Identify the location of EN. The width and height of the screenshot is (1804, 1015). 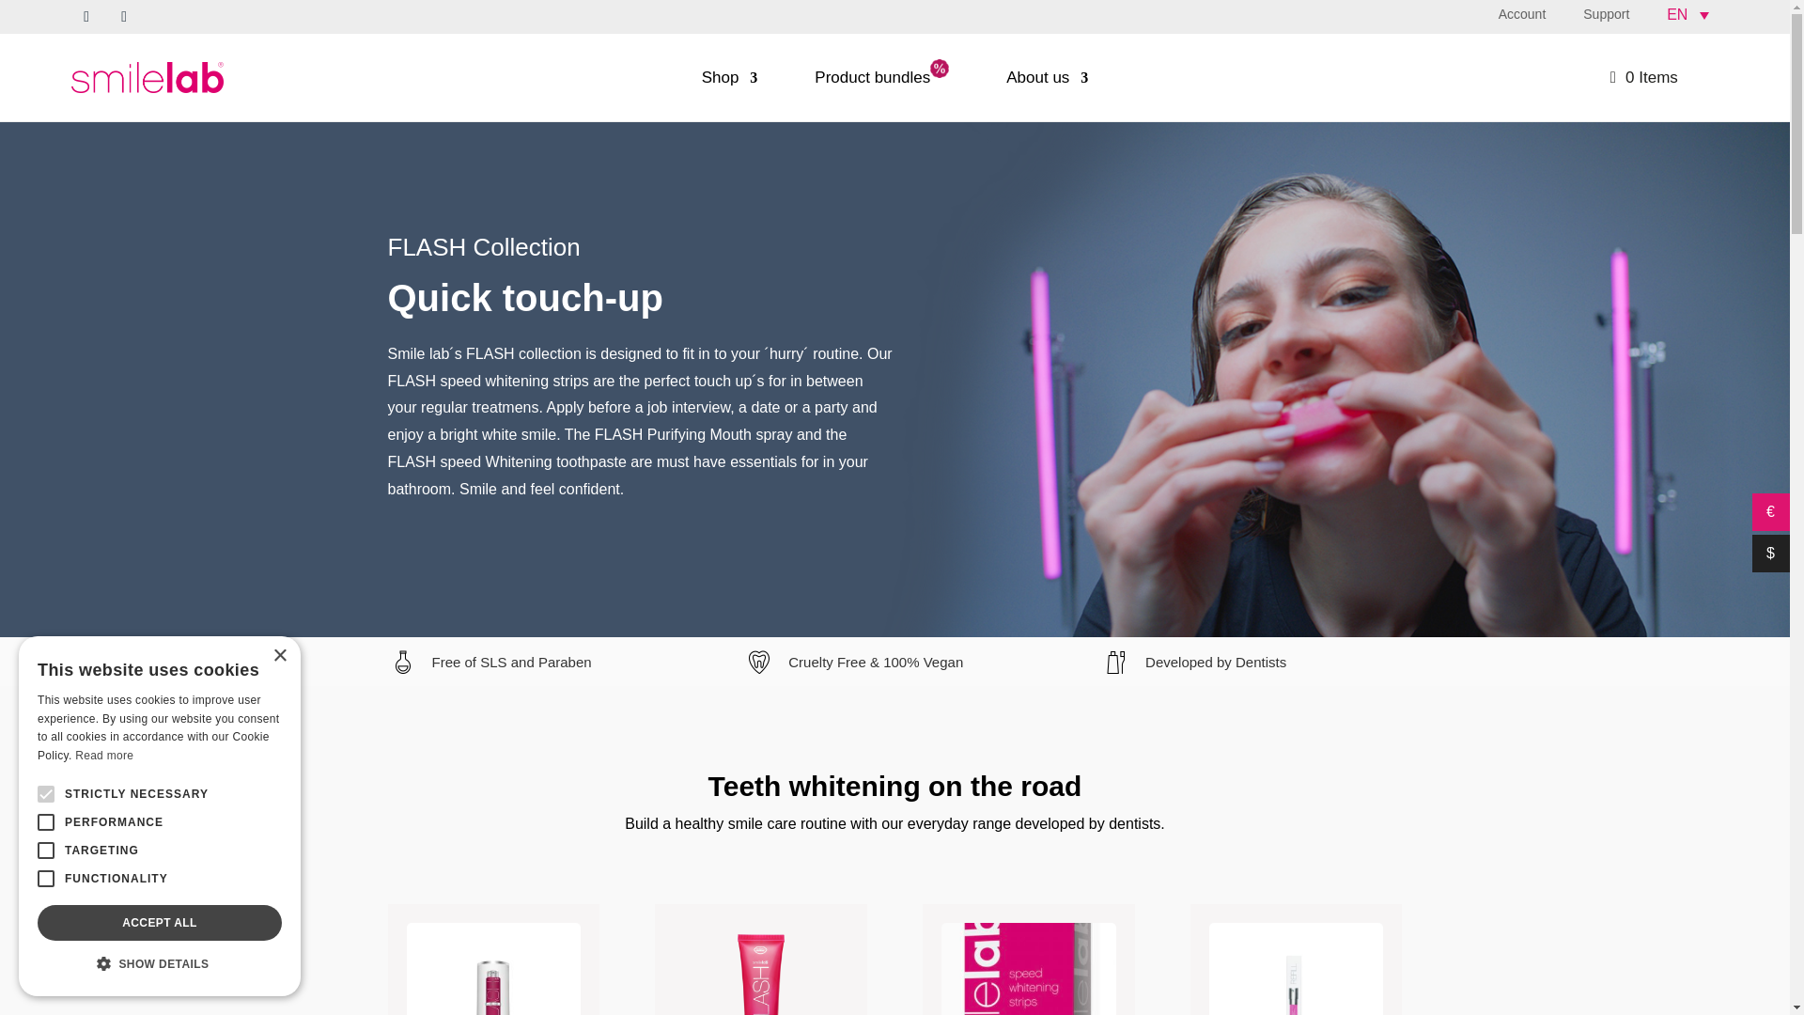
(1681, 15).